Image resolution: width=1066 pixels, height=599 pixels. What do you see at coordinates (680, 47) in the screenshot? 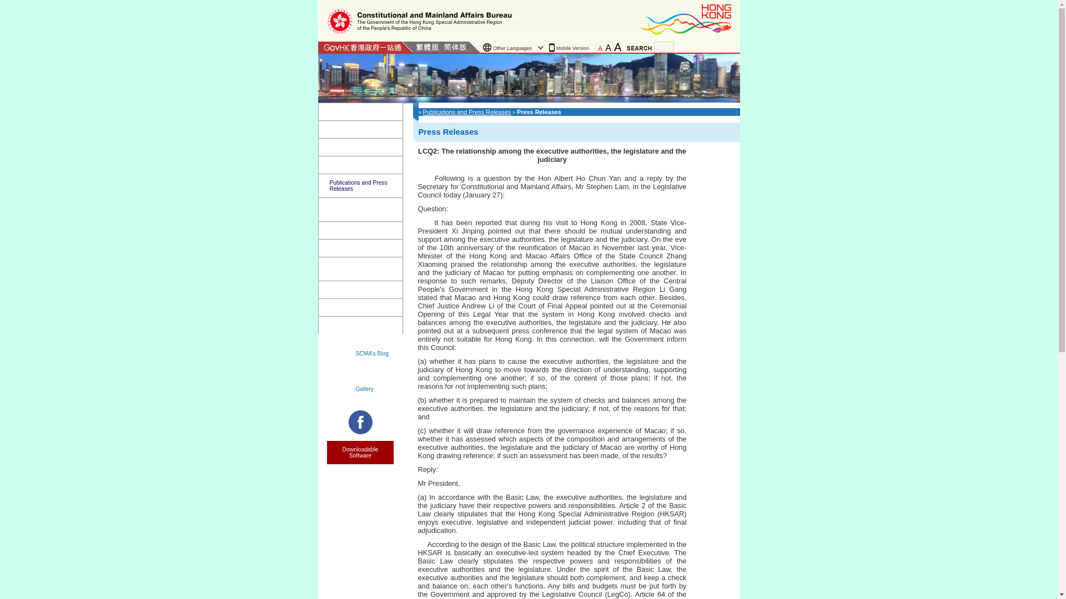
I see `Search` at bounding box center [680, 47].